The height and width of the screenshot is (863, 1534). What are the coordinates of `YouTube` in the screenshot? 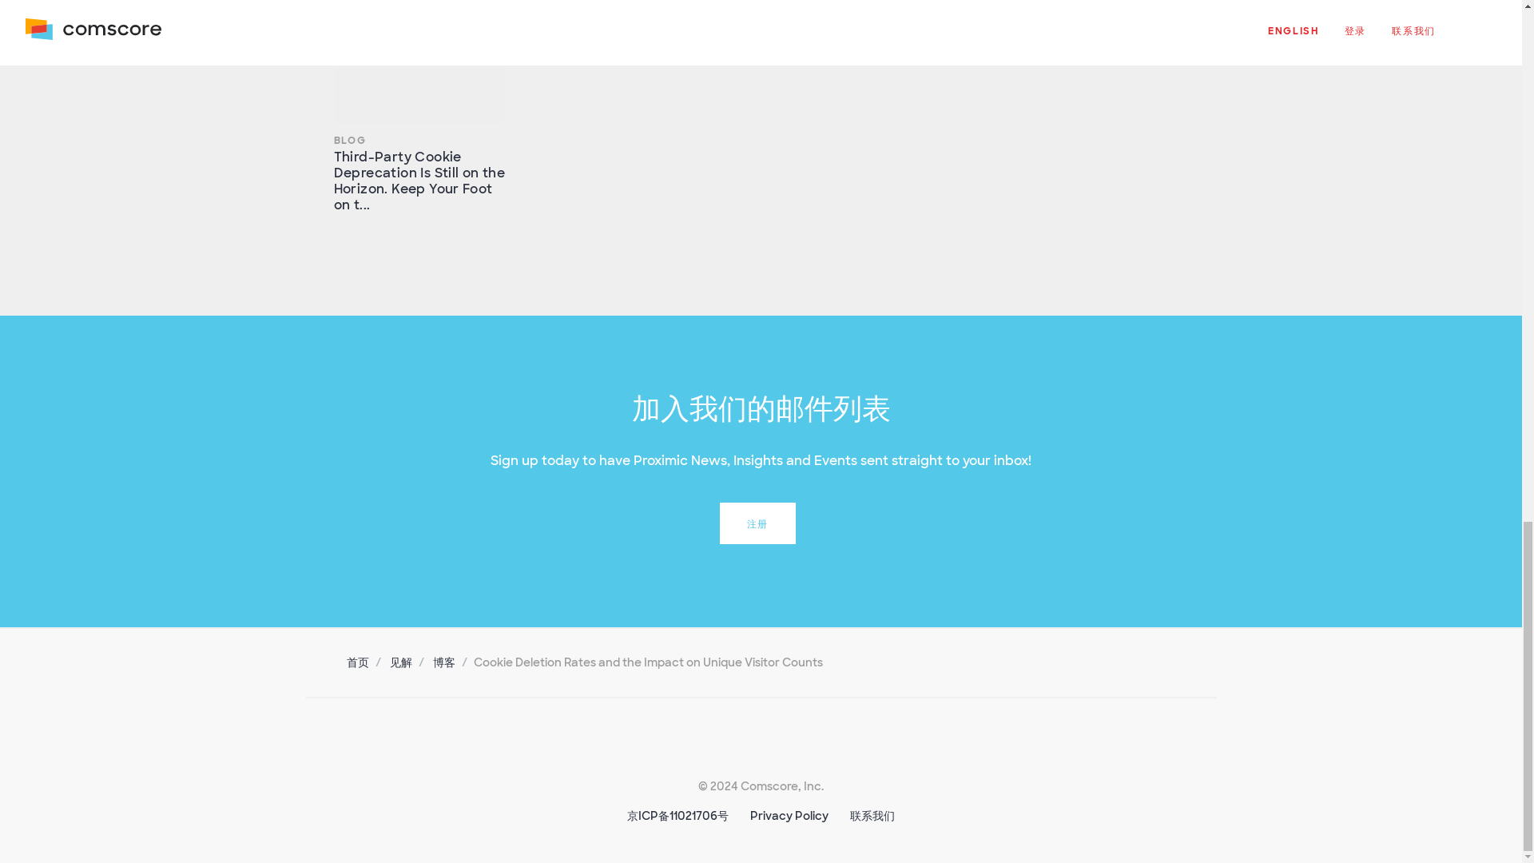 It's located at (837, 743).